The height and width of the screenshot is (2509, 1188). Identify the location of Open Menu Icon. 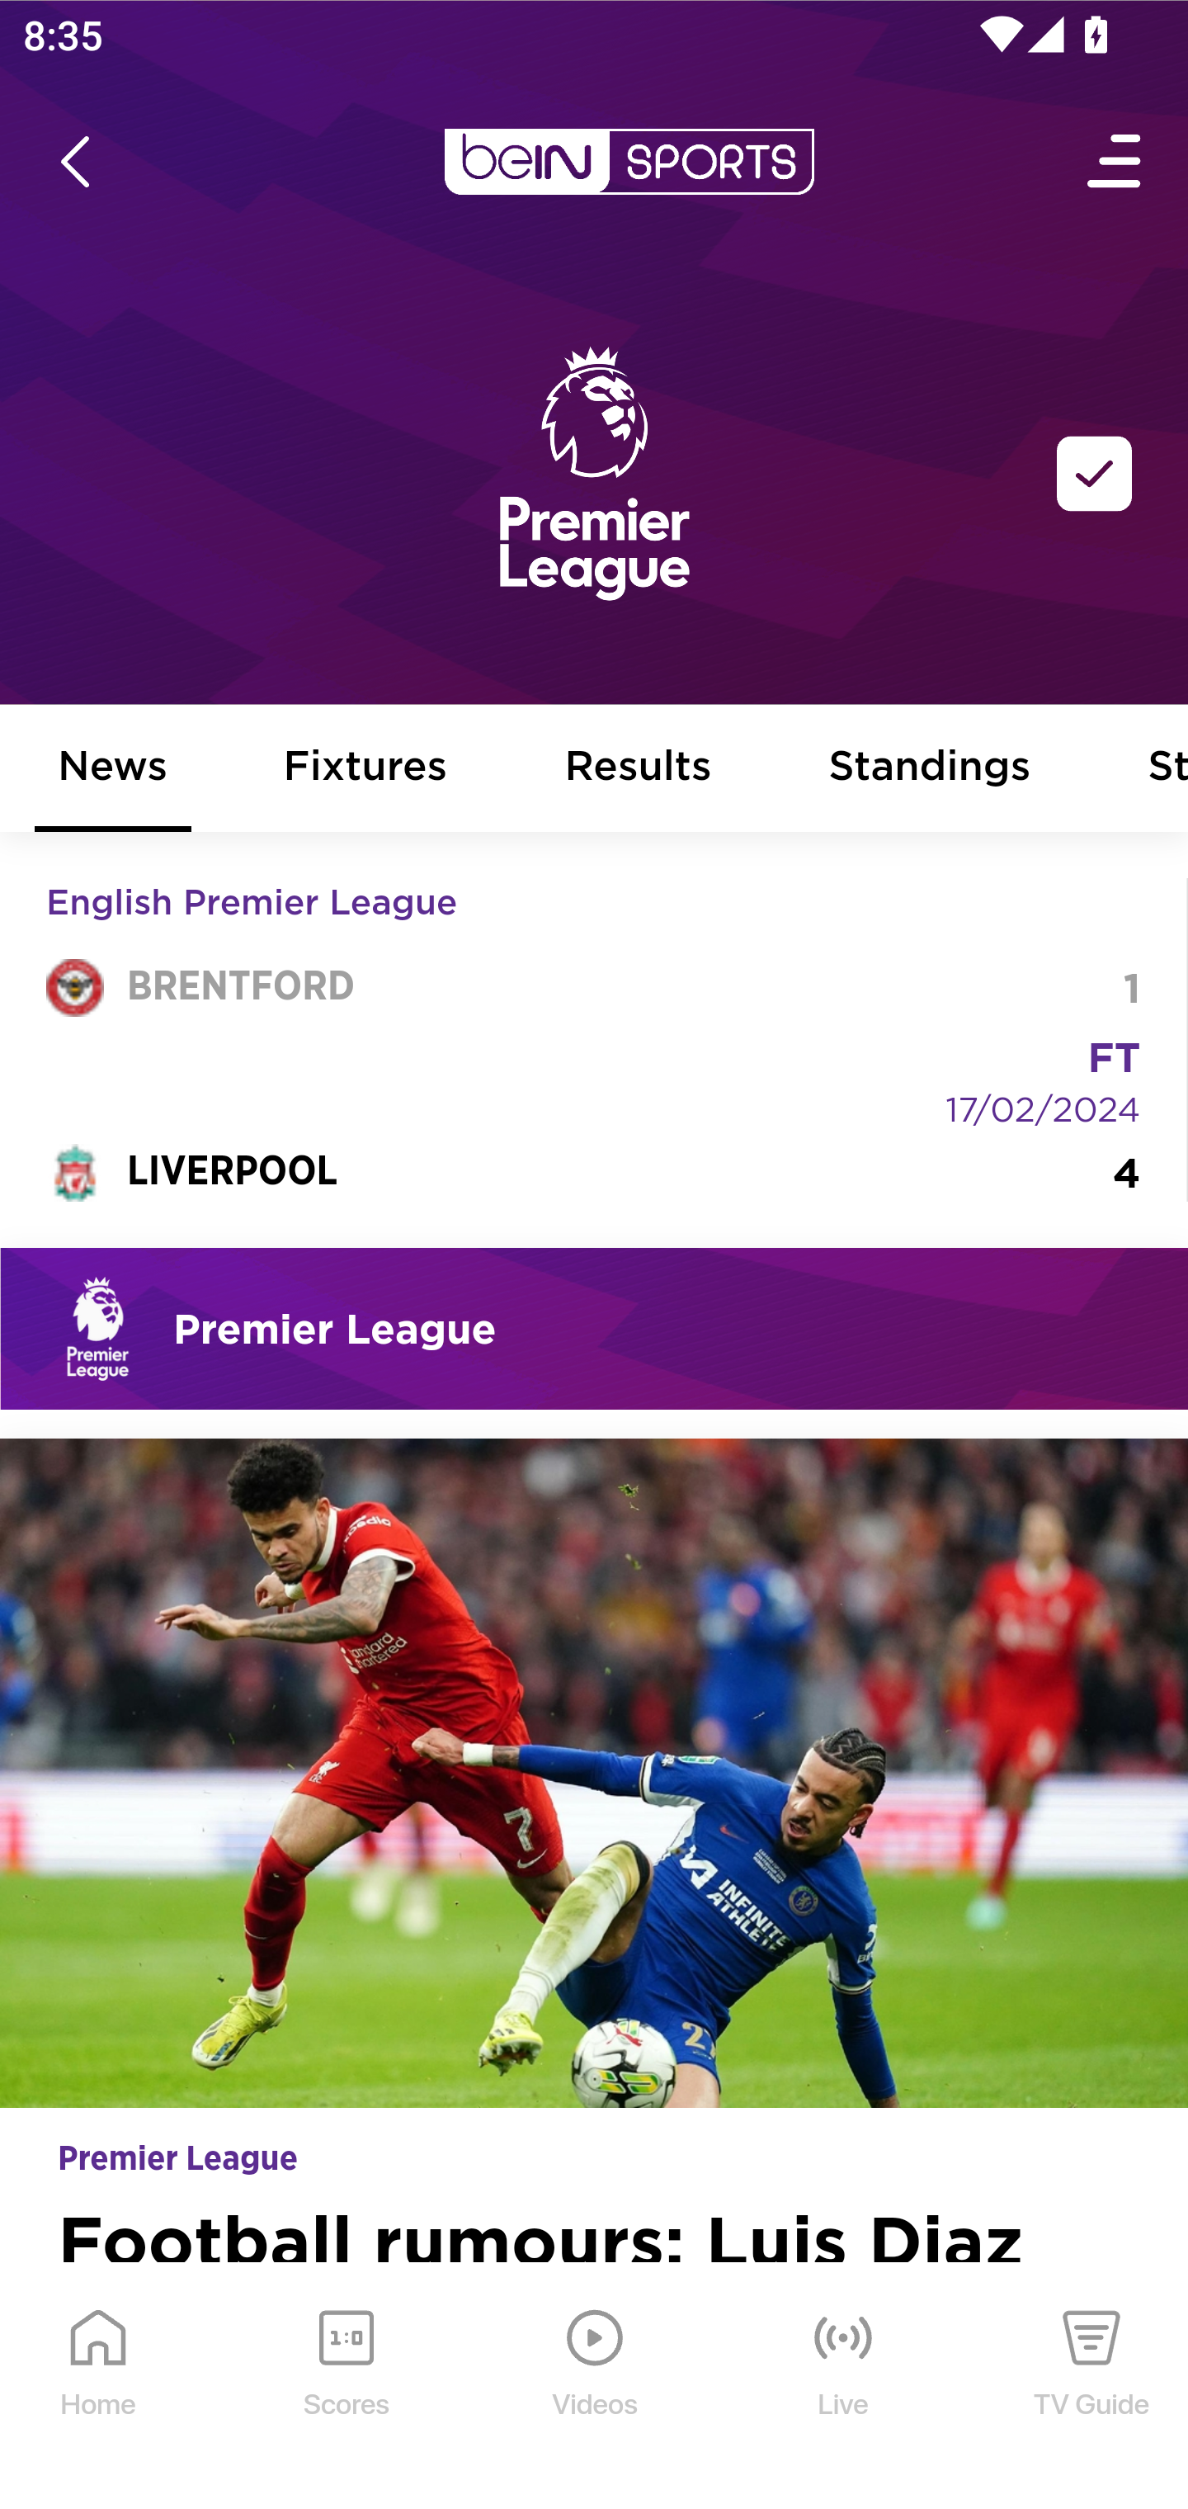
(1115, 162).